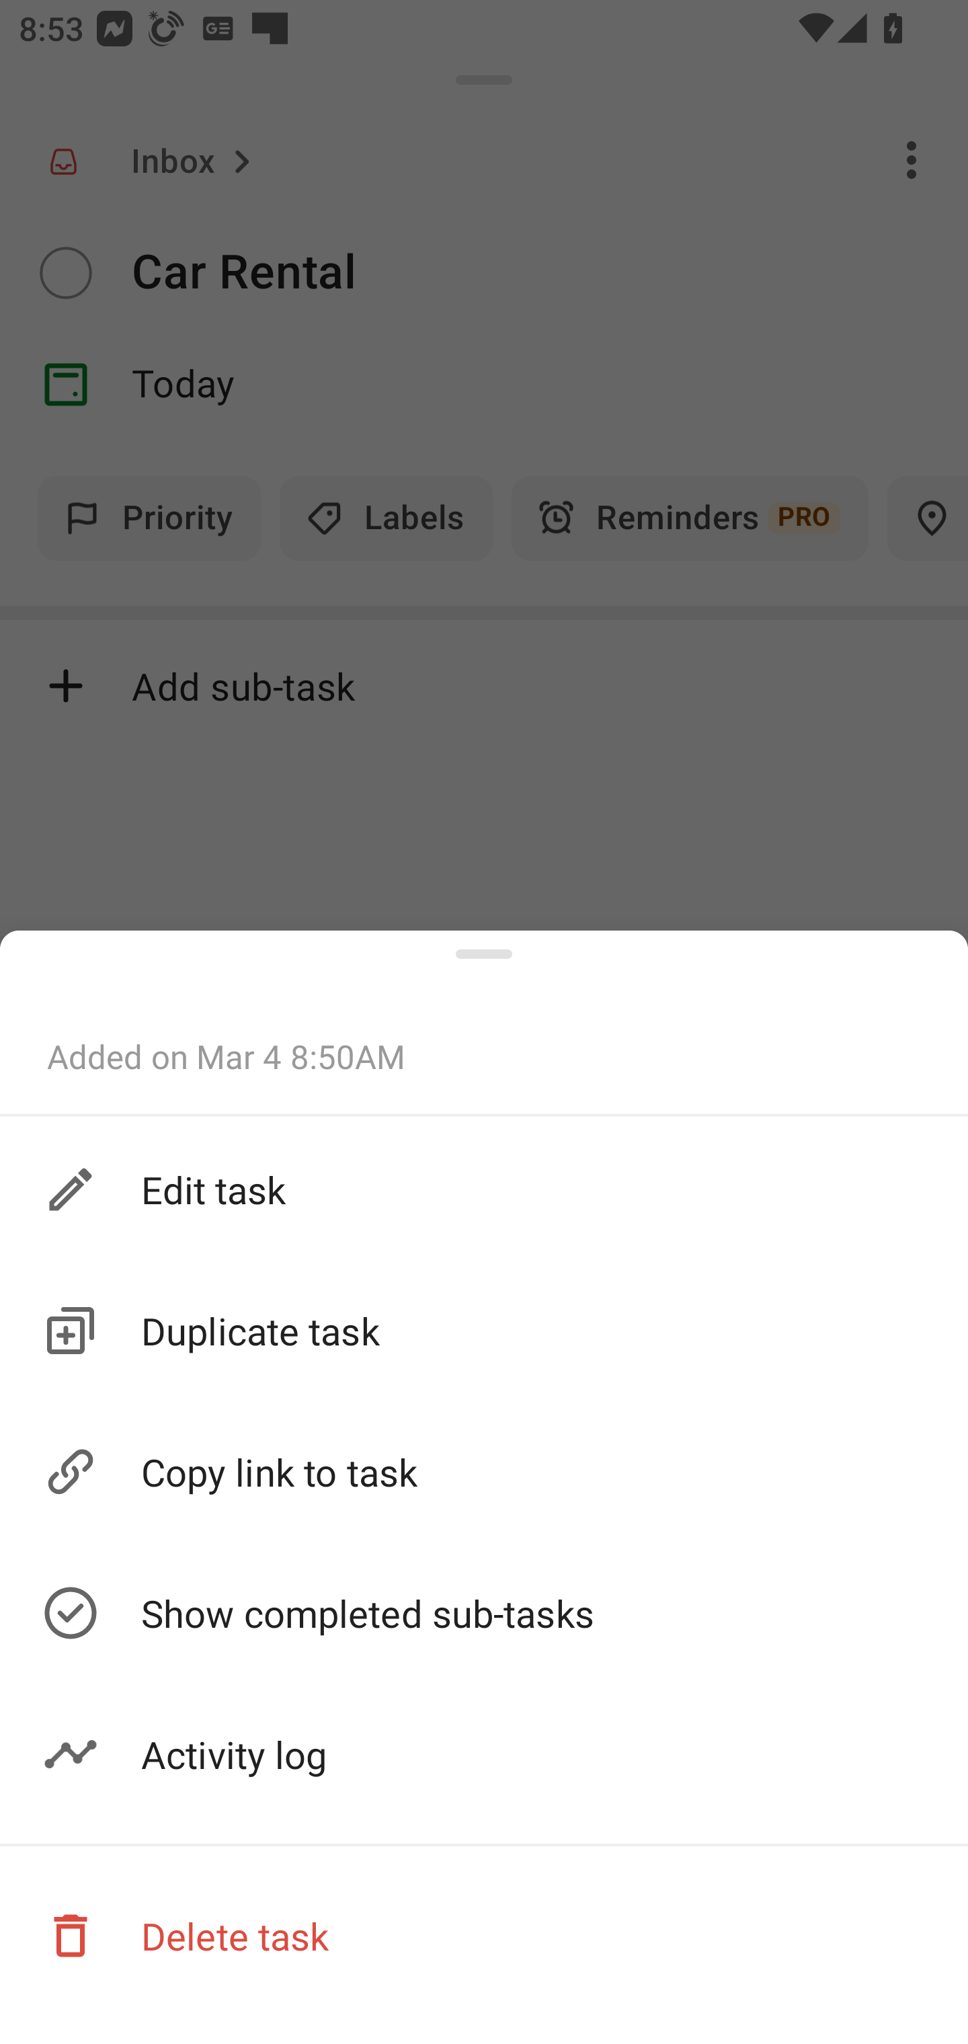  Describe the element at coordinates (484, 1188) in the screenshot. I see `Edit task` at that location.